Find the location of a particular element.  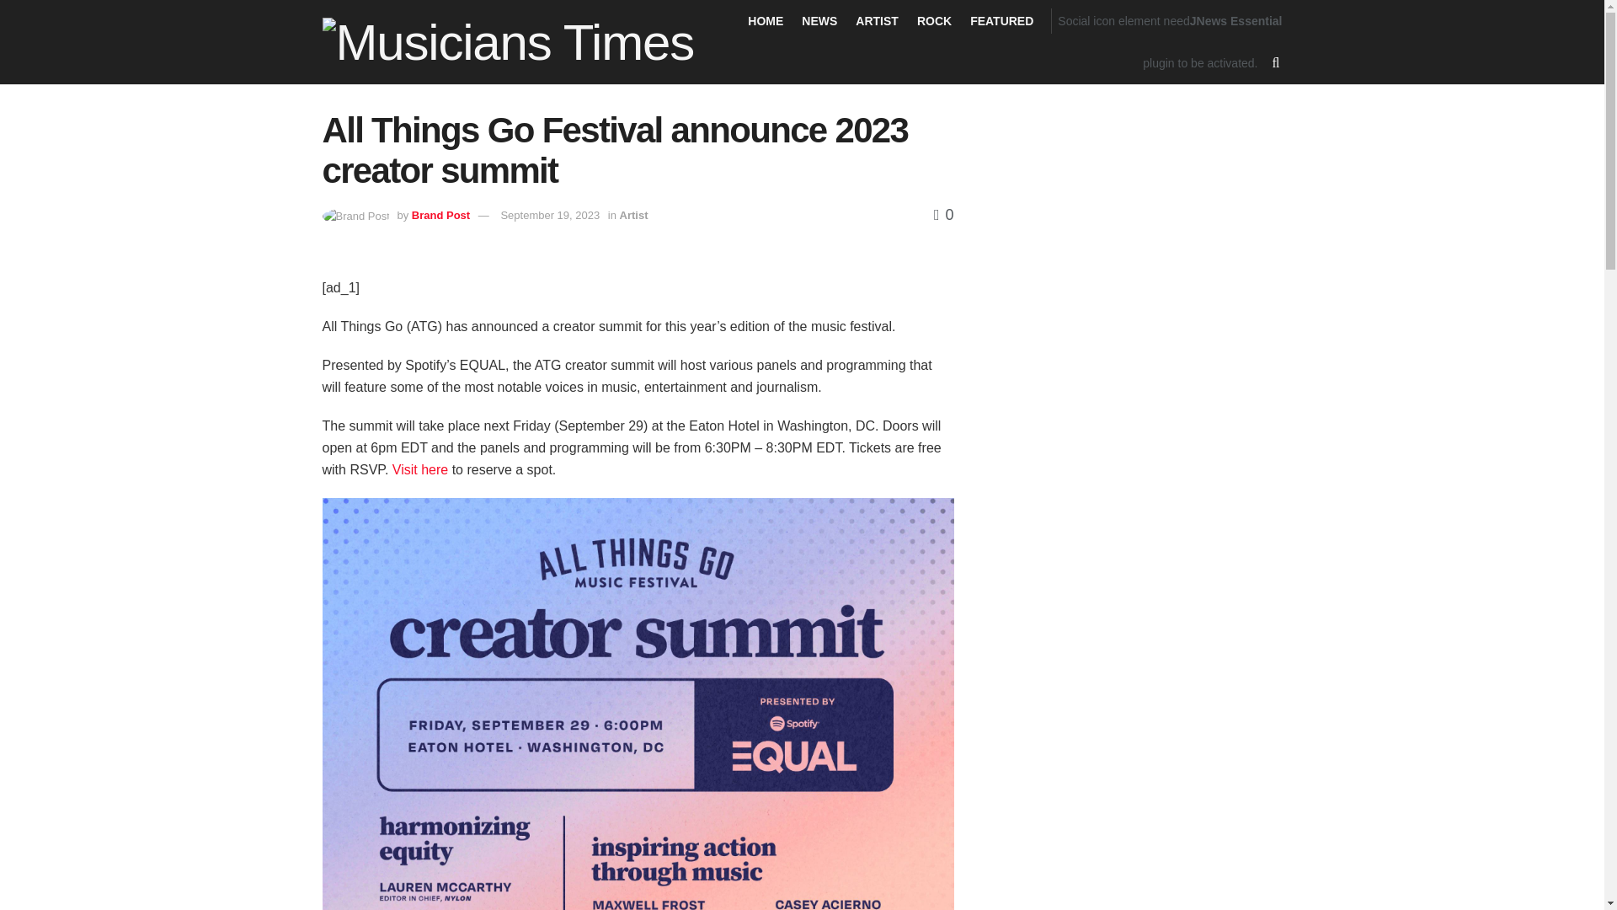

Visit here is located at coordinates (419, 468).